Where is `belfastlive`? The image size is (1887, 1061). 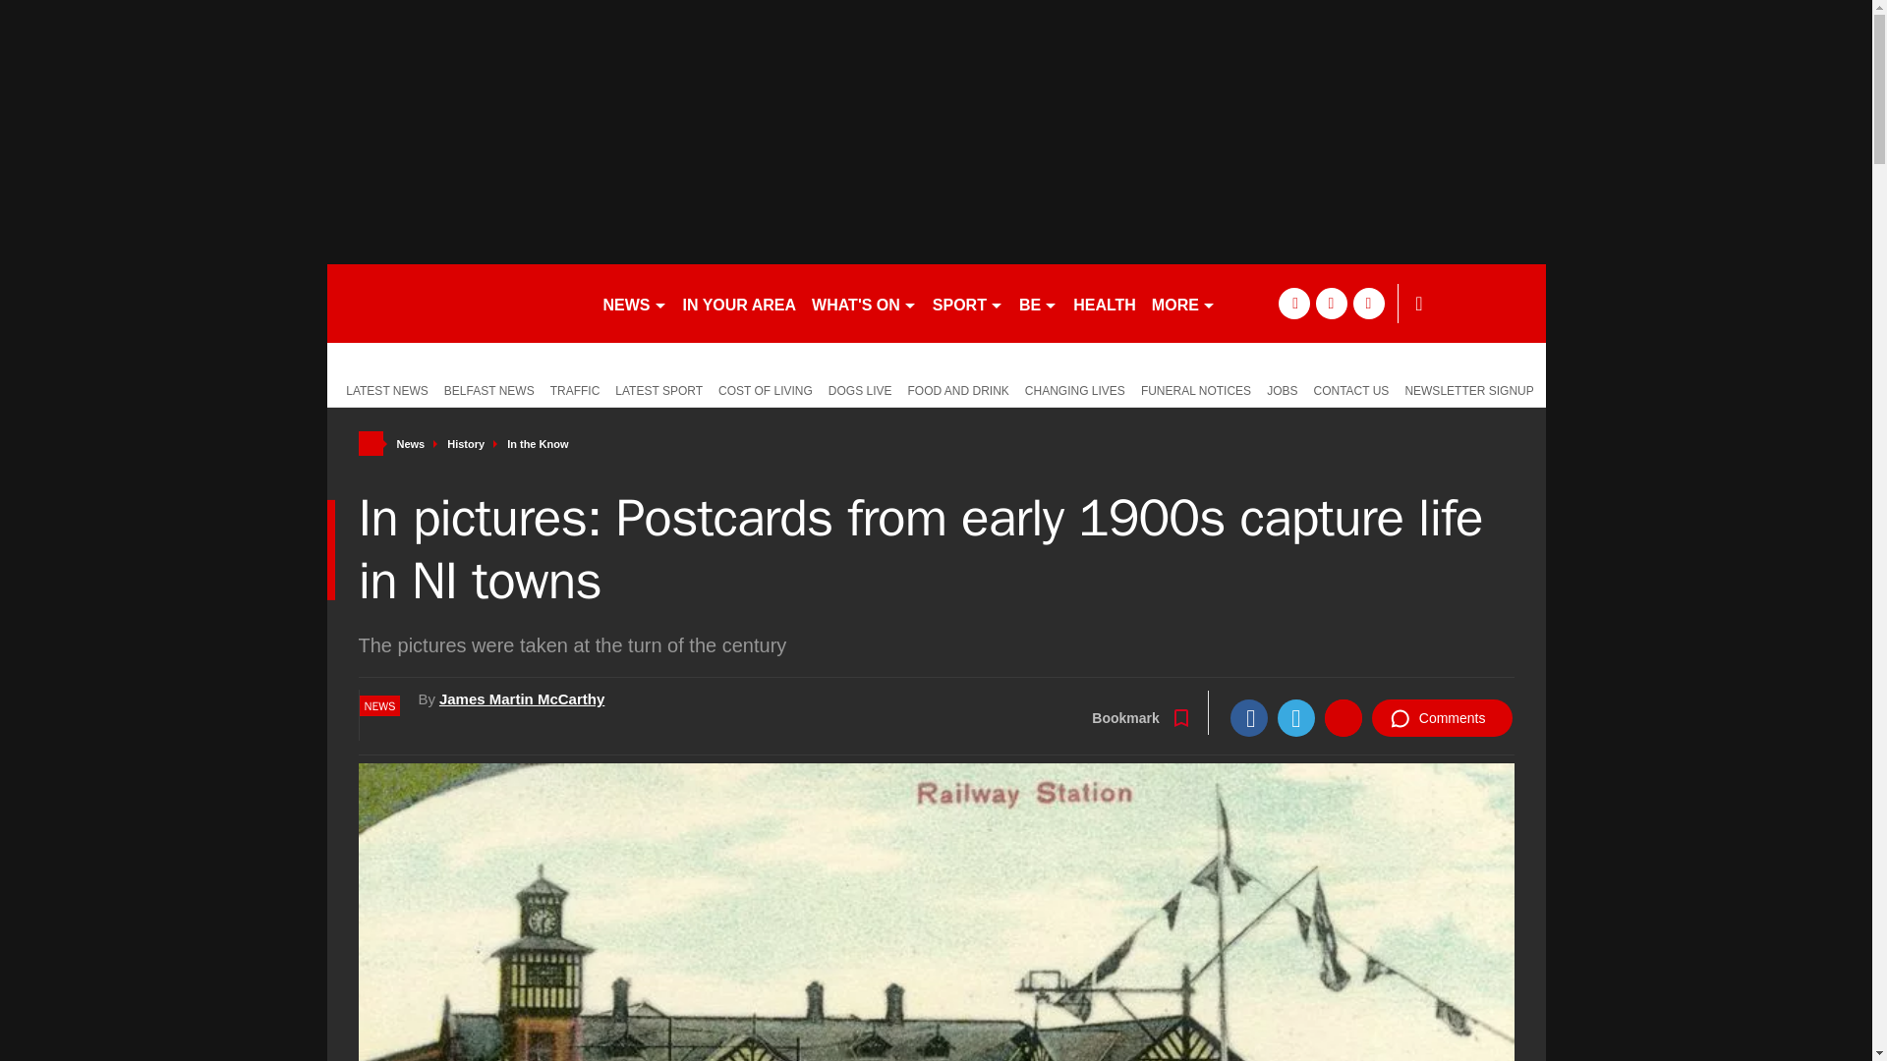 belfastlive is located at coordinates (456, 303).